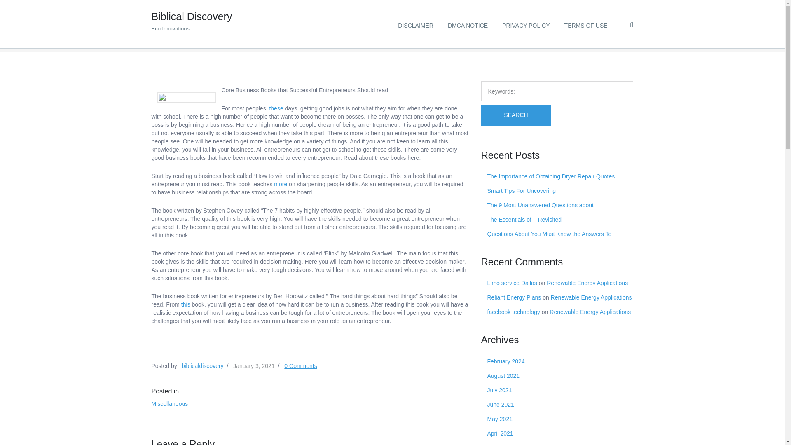 The image size is (791, 445). What do you see at coordinates (185, 304) in the screenshot?
I see `this` at bounding box center [185, 304].